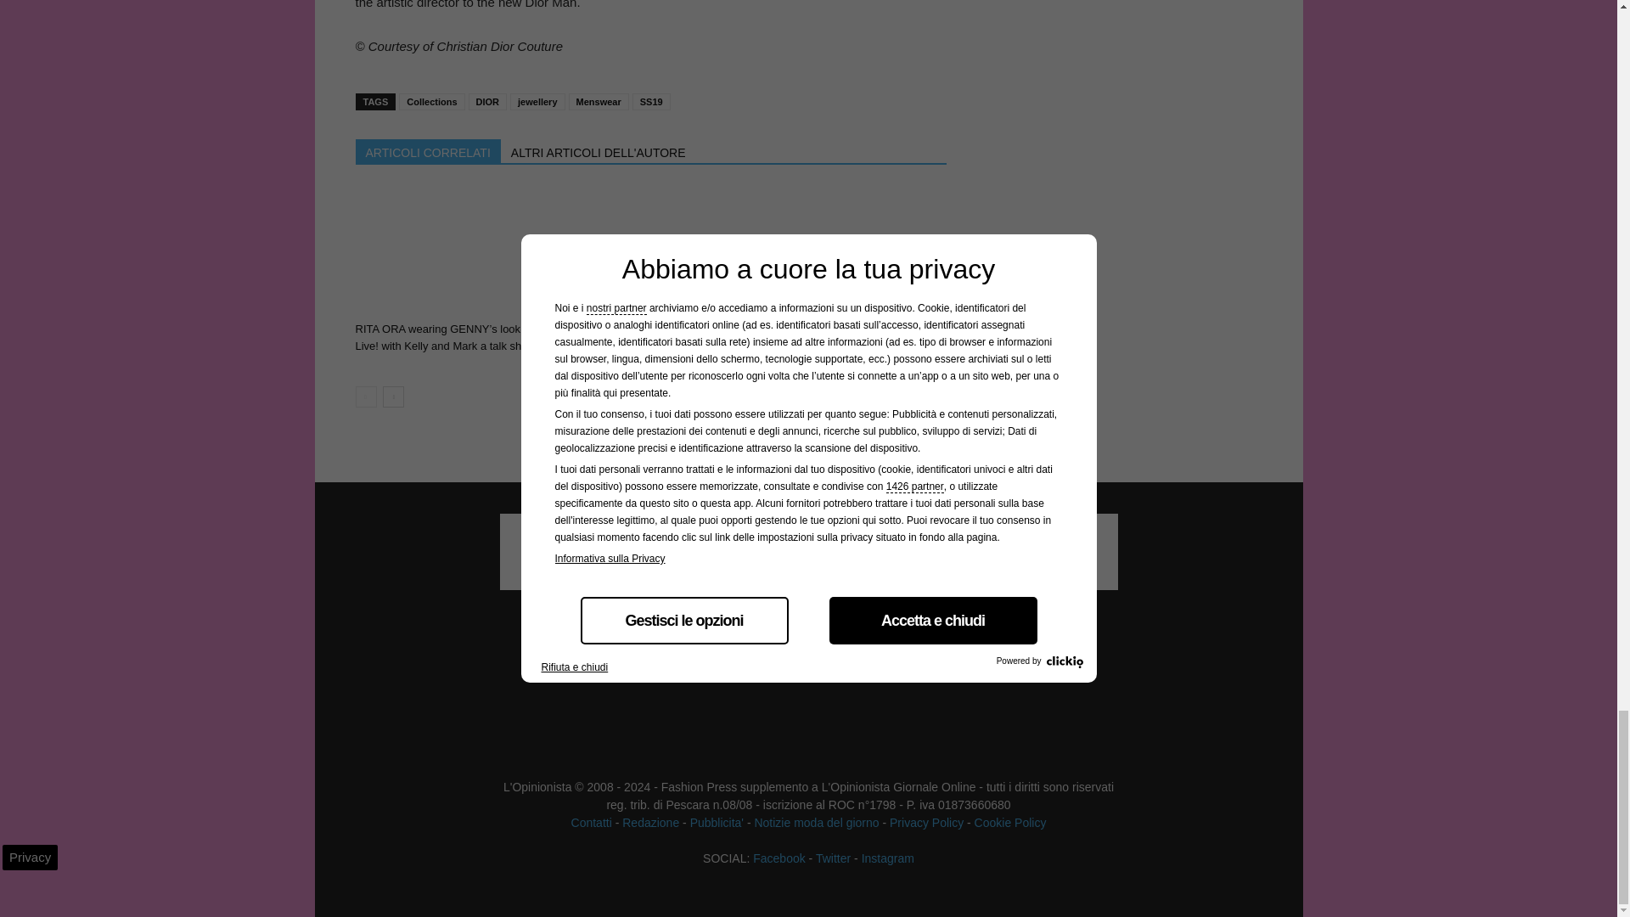 The height and width of the screenshot is (917, 1630). Describe the element at coordinates (599, 102) in the screenshot. I see `Menswear` at that location.